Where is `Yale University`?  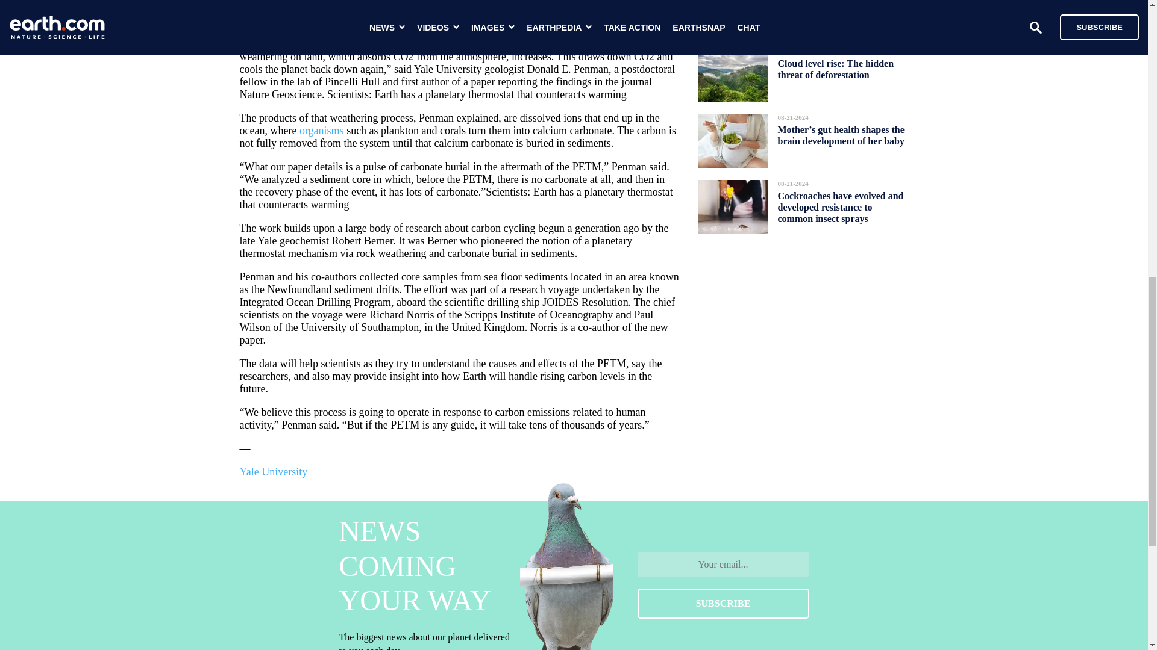 Yale University is located at coordinates (274, 472).